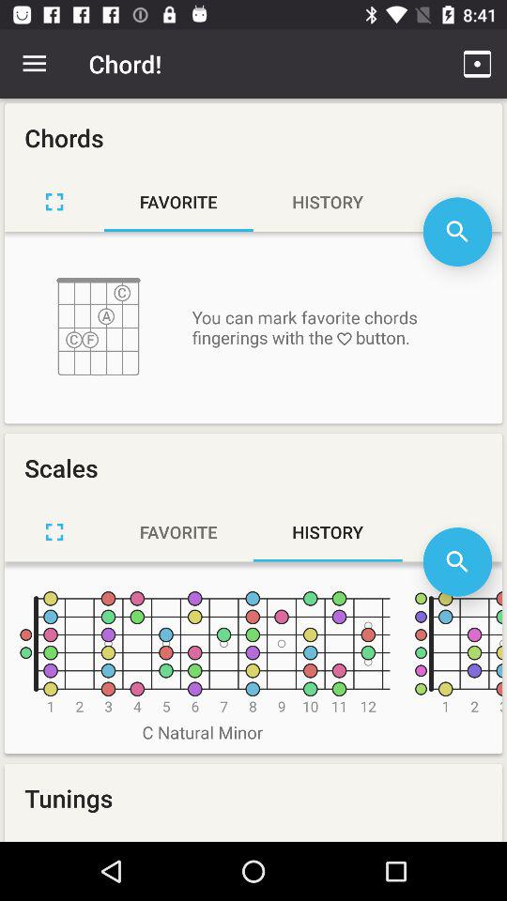  Describe the element at coordinates (54, 202) in the screenshot. I see `chord view` at that location.